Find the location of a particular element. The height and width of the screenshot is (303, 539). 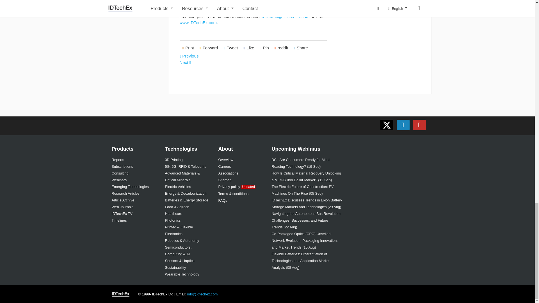

Emerging Technologies is located at coordinates (130, 186).